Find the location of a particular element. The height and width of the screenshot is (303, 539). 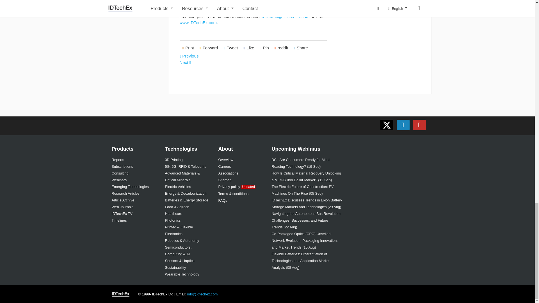

Emerging Technologies is located at coordinates (130, 186).